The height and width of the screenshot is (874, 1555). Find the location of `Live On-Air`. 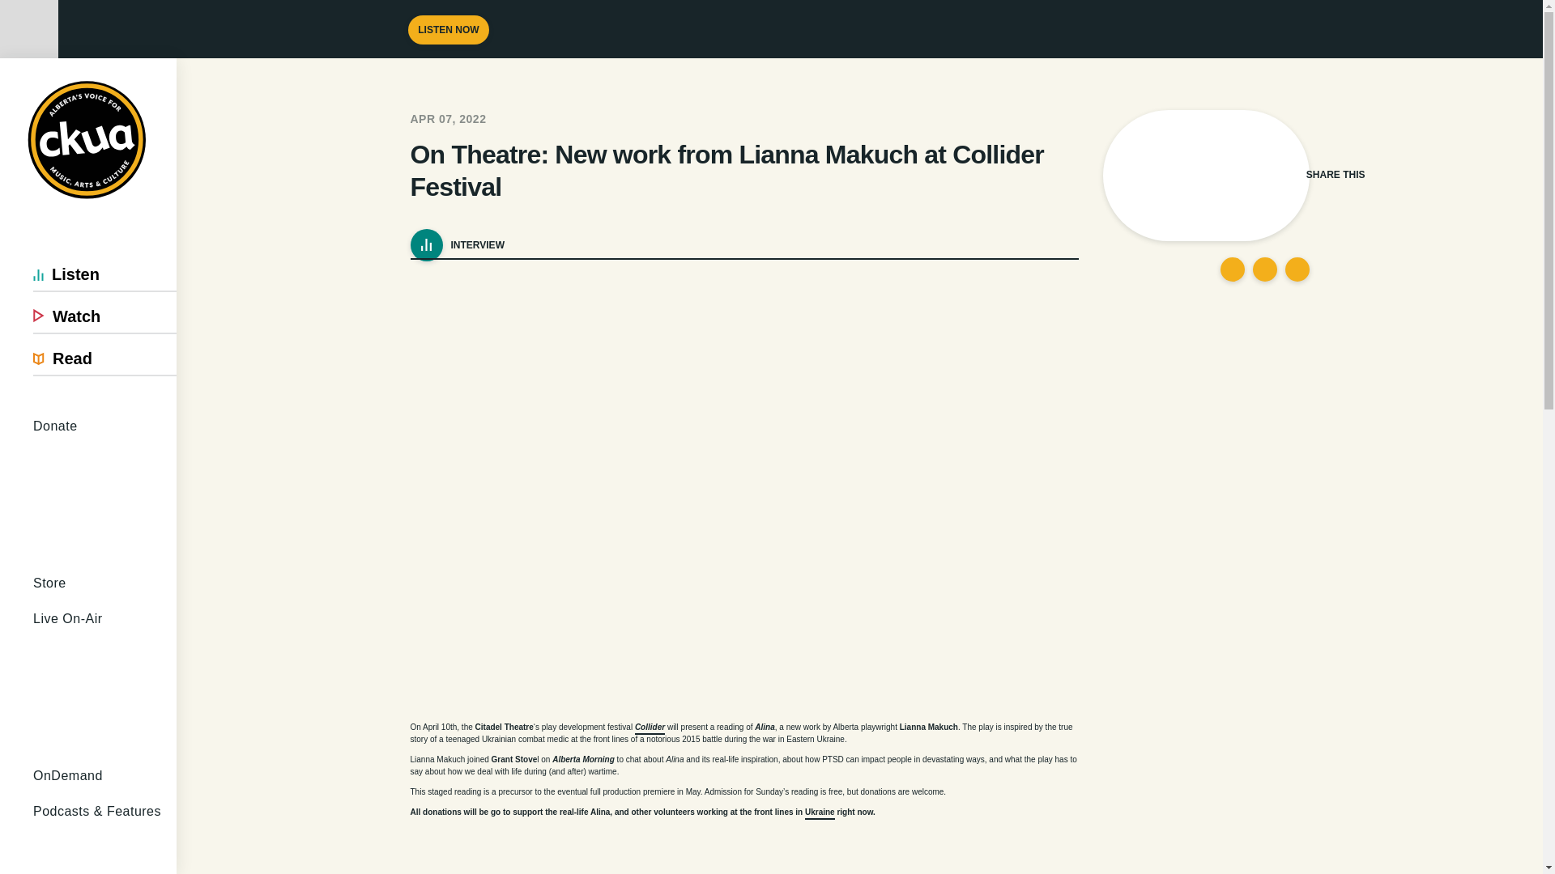

Live On-Air is located at coordinates (104, 680).